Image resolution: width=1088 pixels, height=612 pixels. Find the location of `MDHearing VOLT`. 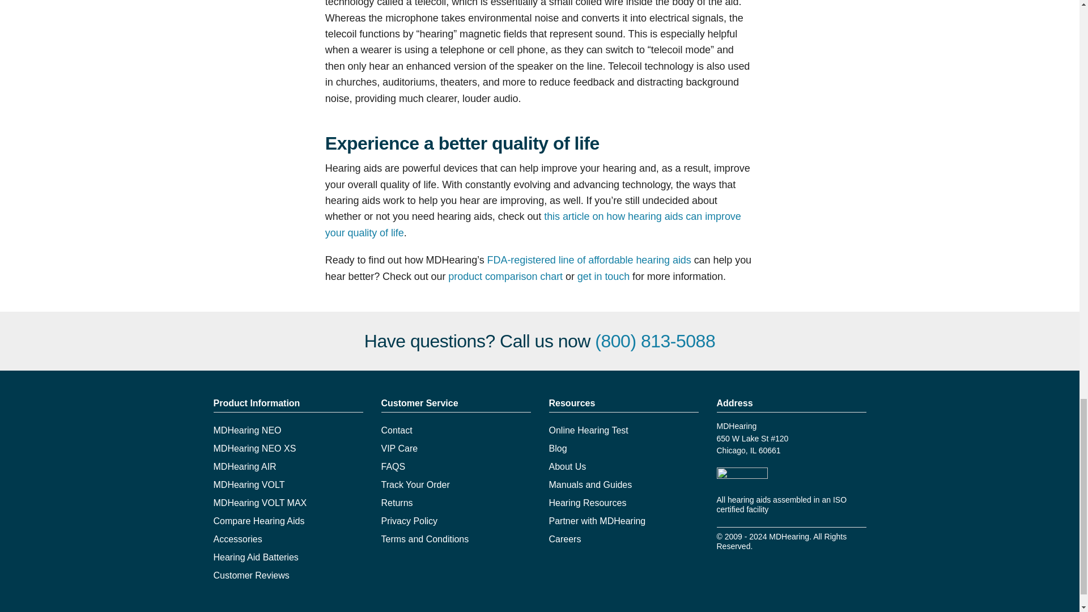

MDHearing VOLT is located at coordinates (248, 484).